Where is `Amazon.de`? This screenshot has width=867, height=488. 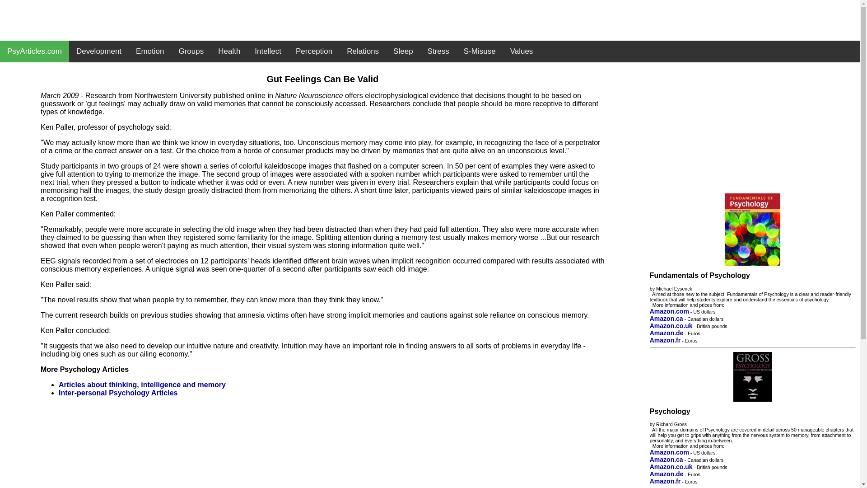 Amazon.de is located at coordinates (667, 474).